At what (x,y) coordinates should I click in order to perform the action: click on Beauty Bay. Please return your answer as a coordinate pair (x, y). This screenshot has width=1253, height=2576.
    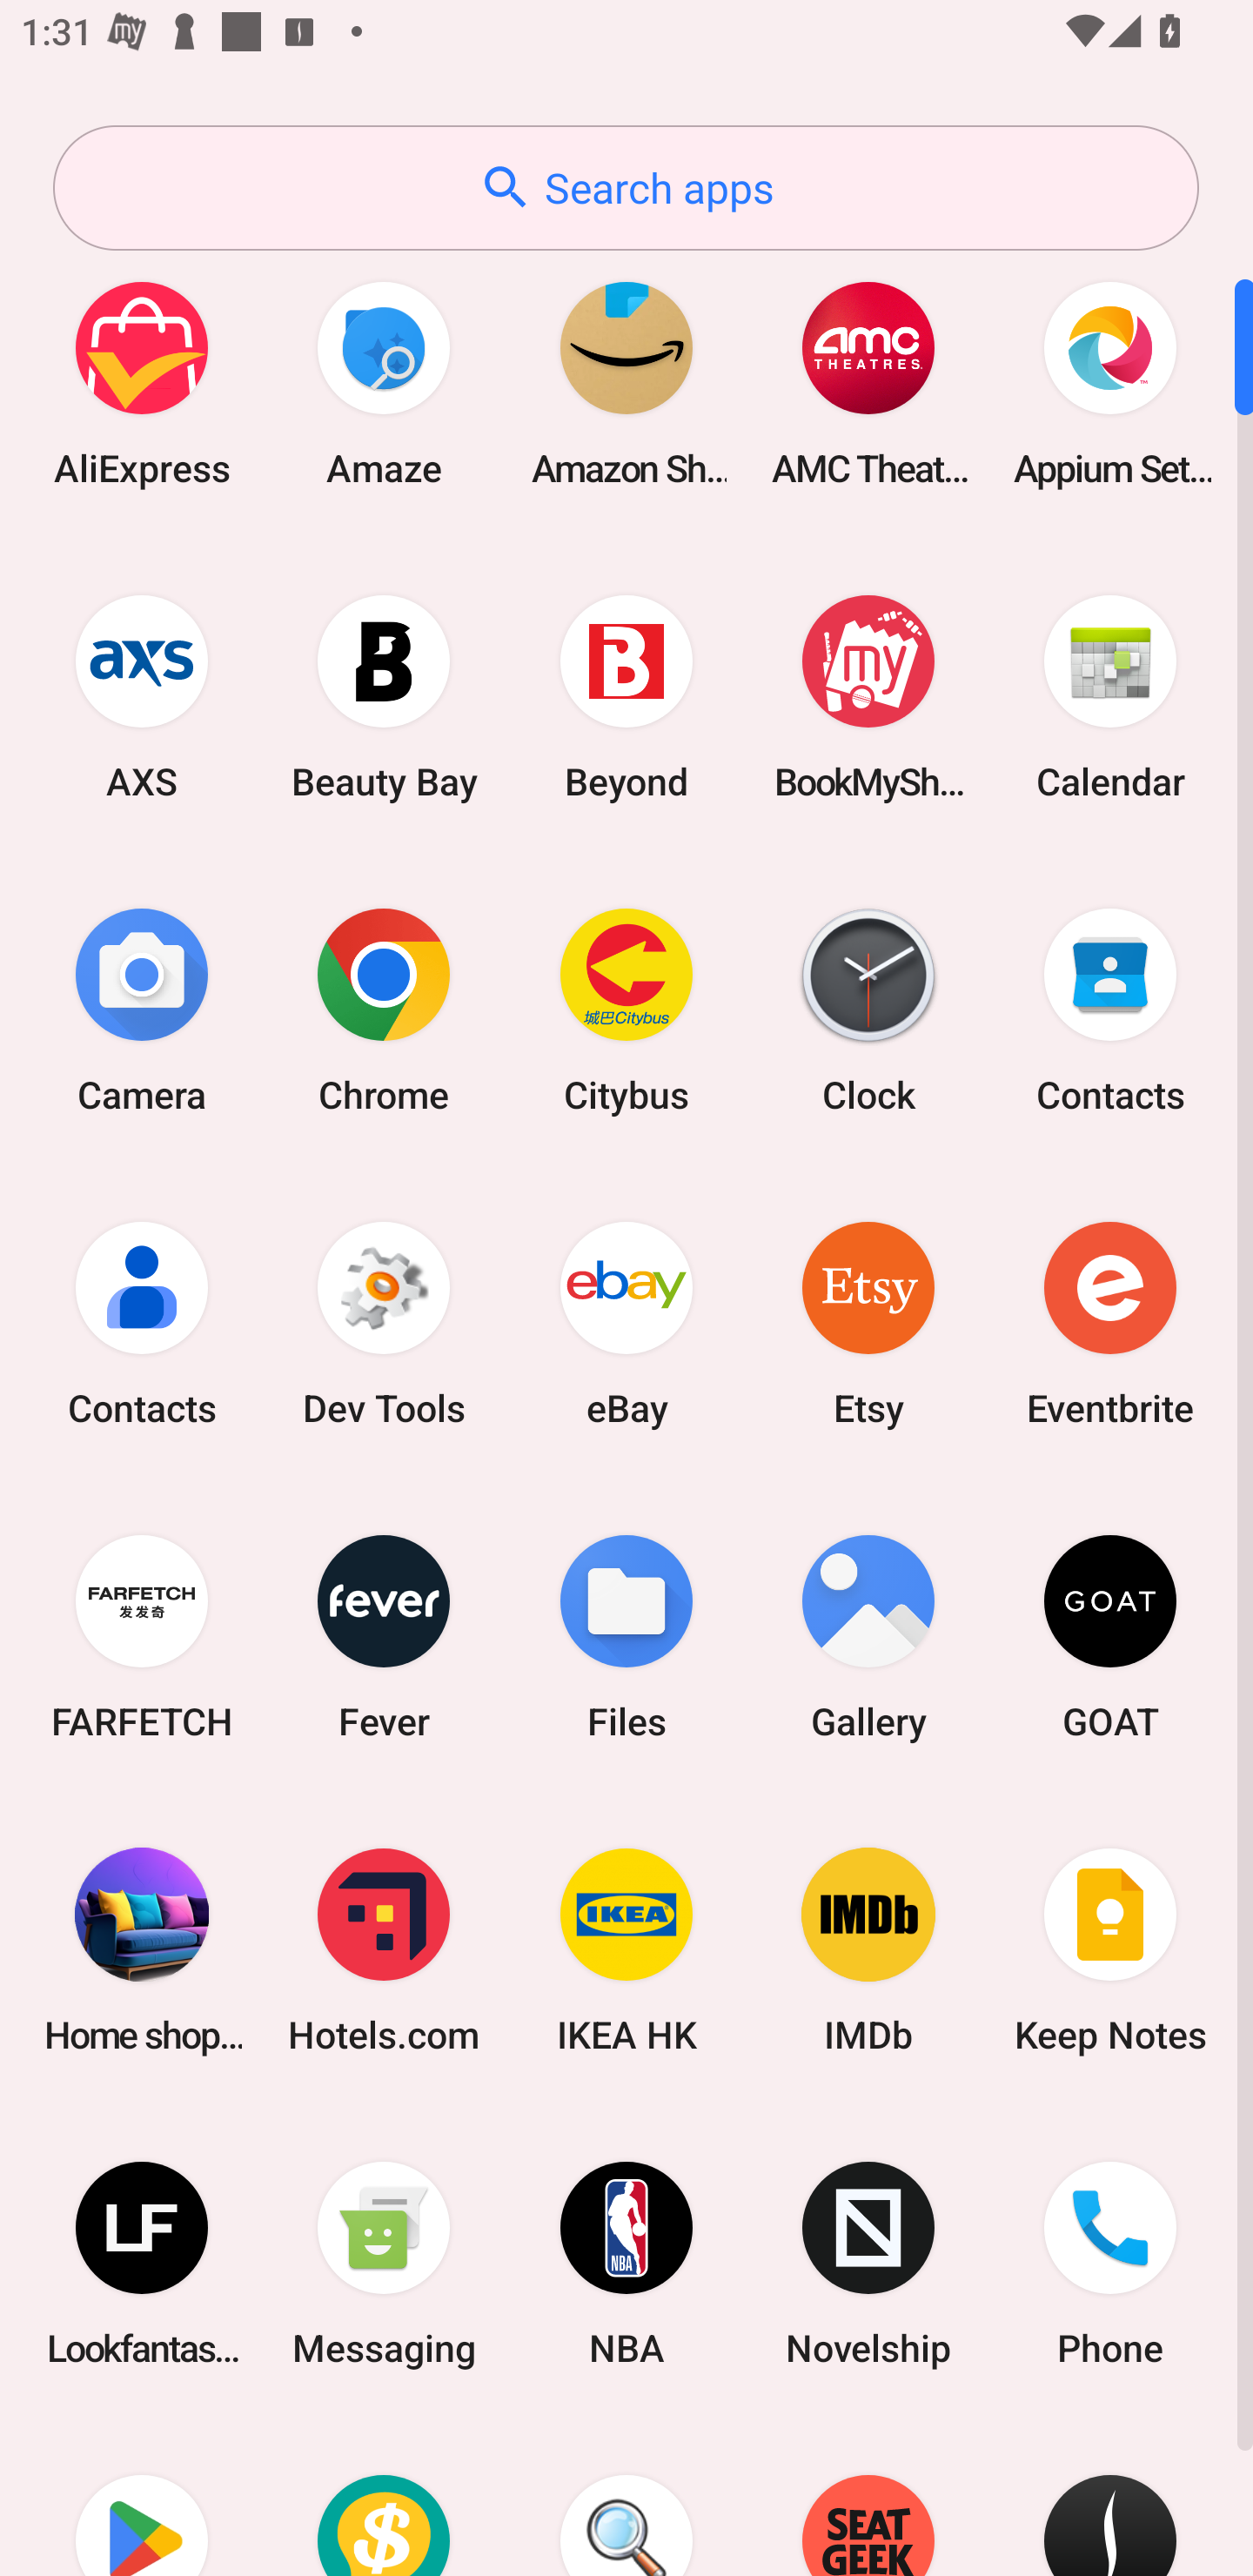
    Looking at the image, I should click on (384, 696).